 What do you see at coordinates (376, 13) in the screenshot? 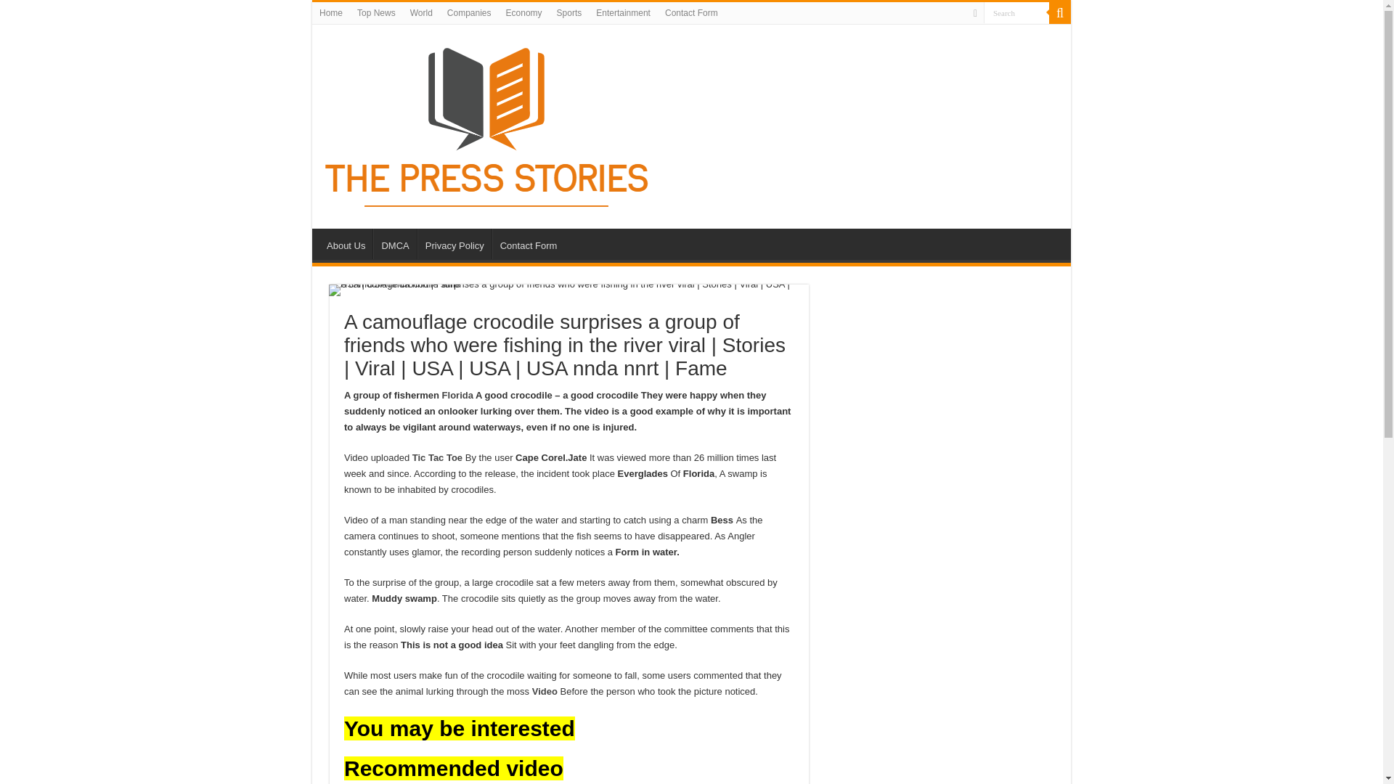
I see `Top News` at bounding box center [376, 13].